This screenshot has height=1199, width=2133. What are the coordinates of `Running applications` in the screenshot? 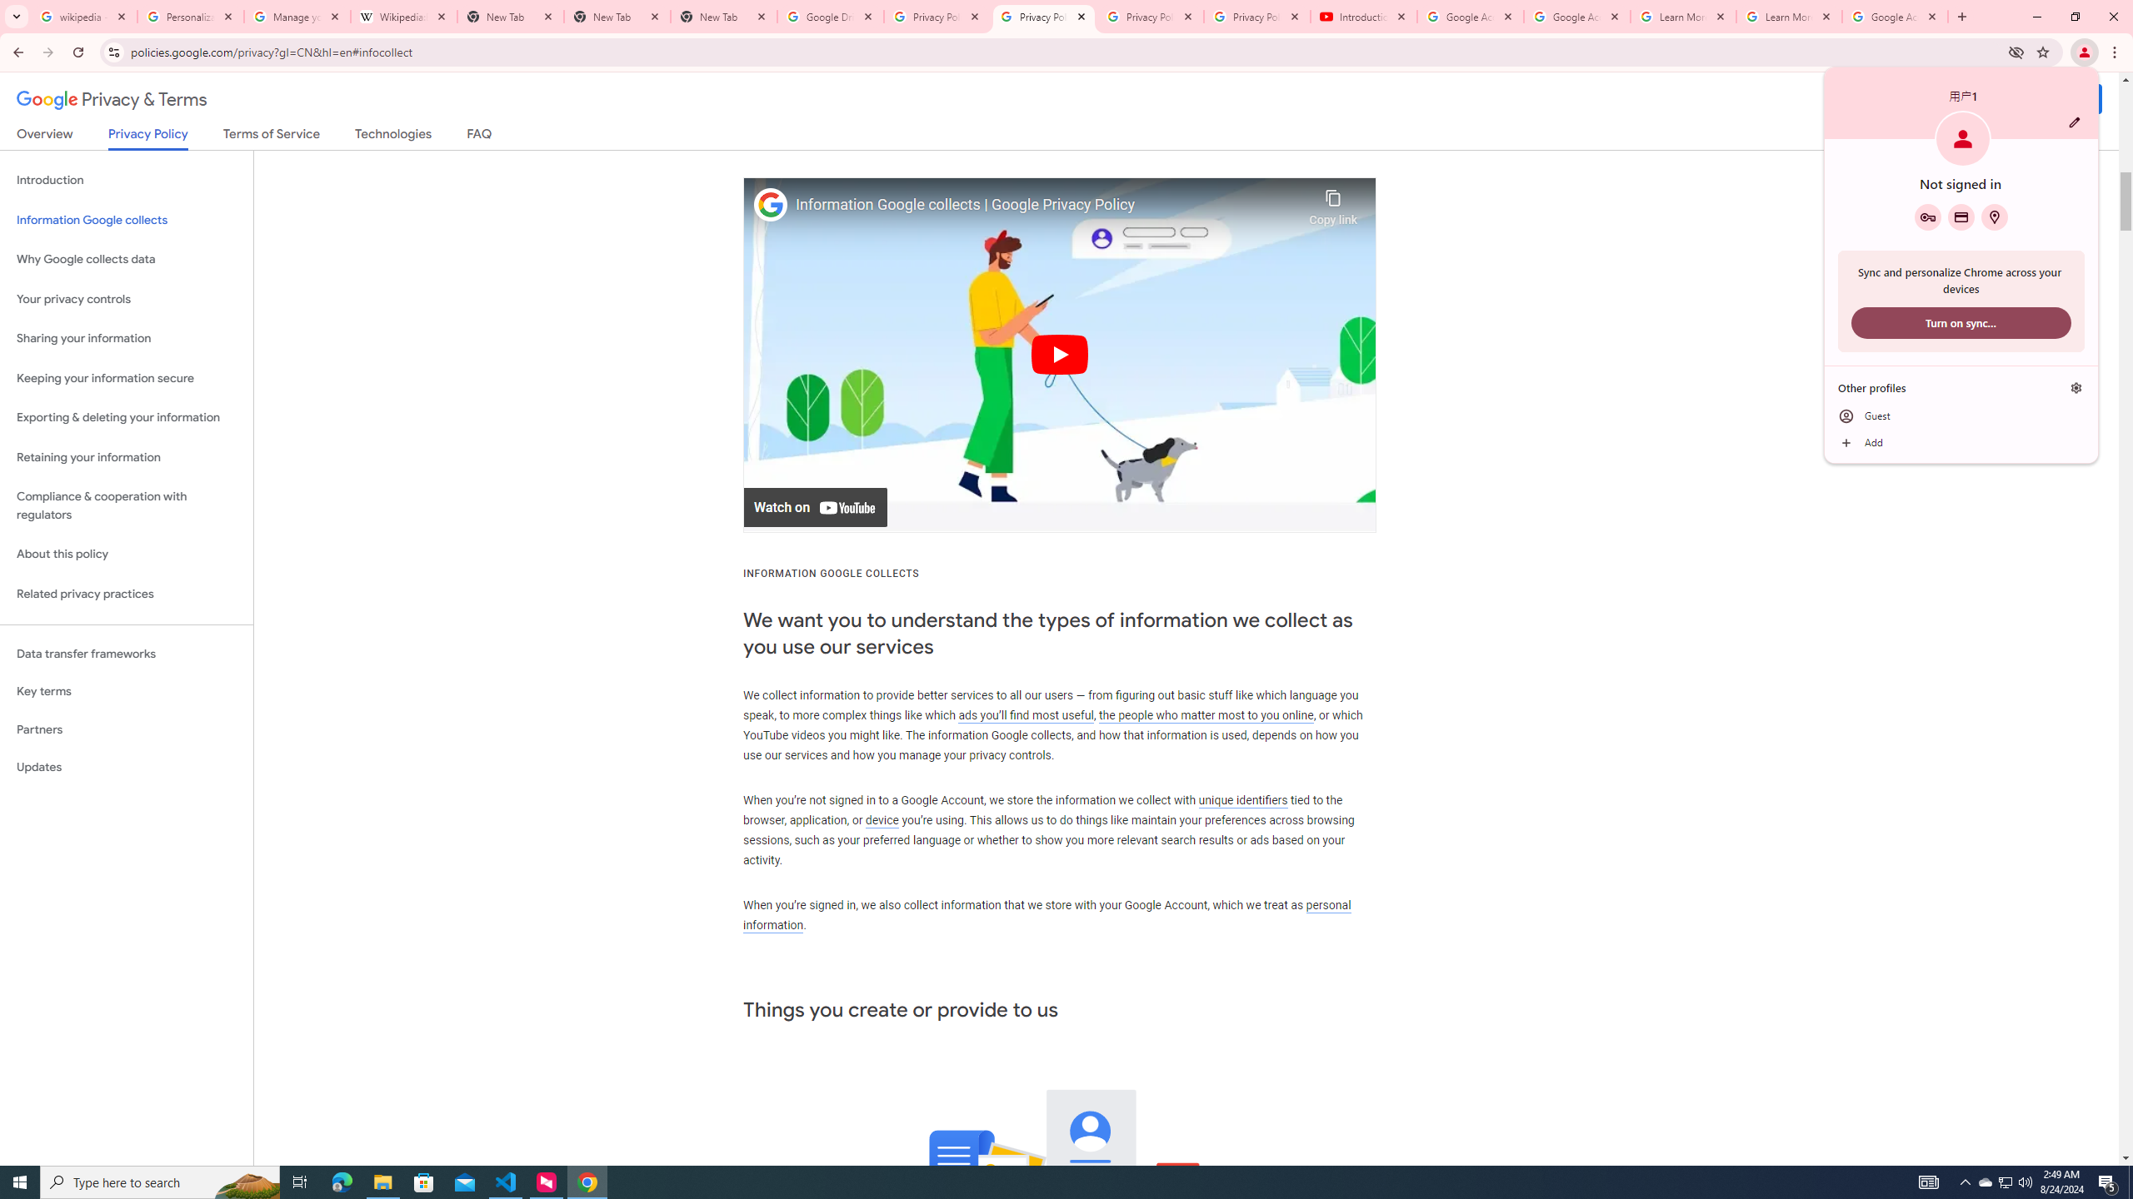 It's located at (1052, 1182).